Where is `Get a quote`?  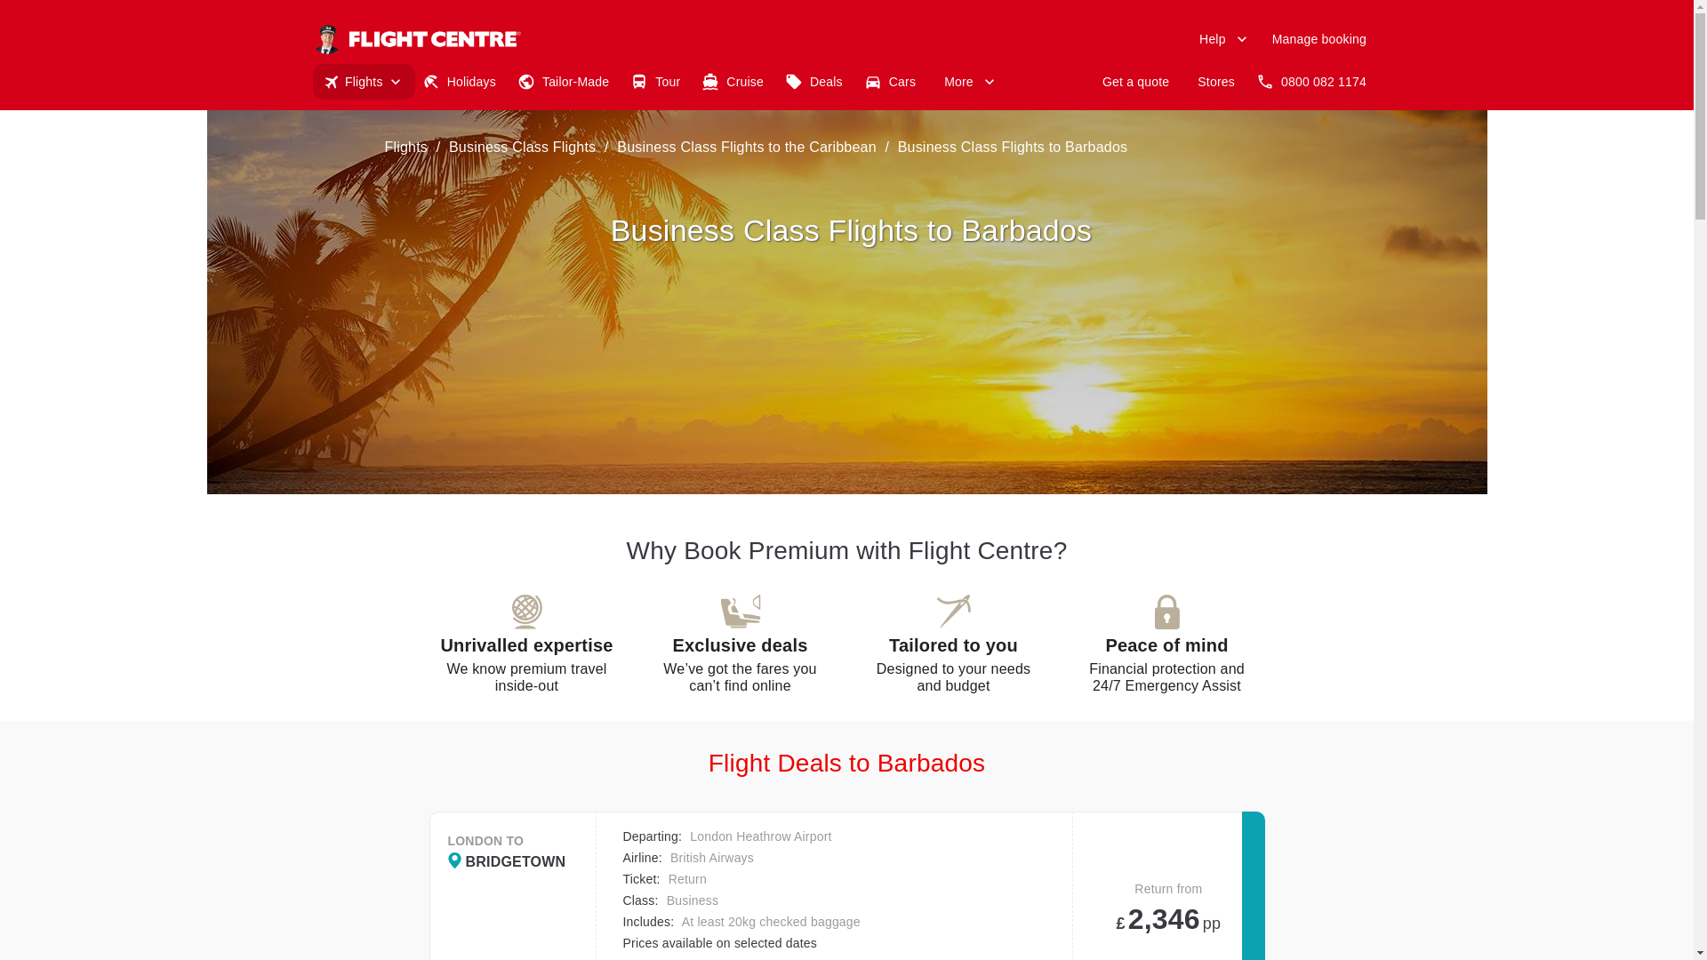
Get a quote is located at coordinates (1135, 82).